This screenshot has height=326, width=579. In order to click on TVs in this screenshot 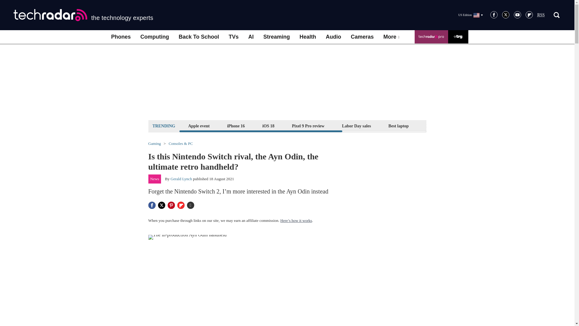, I will do `click(233, 37)`.